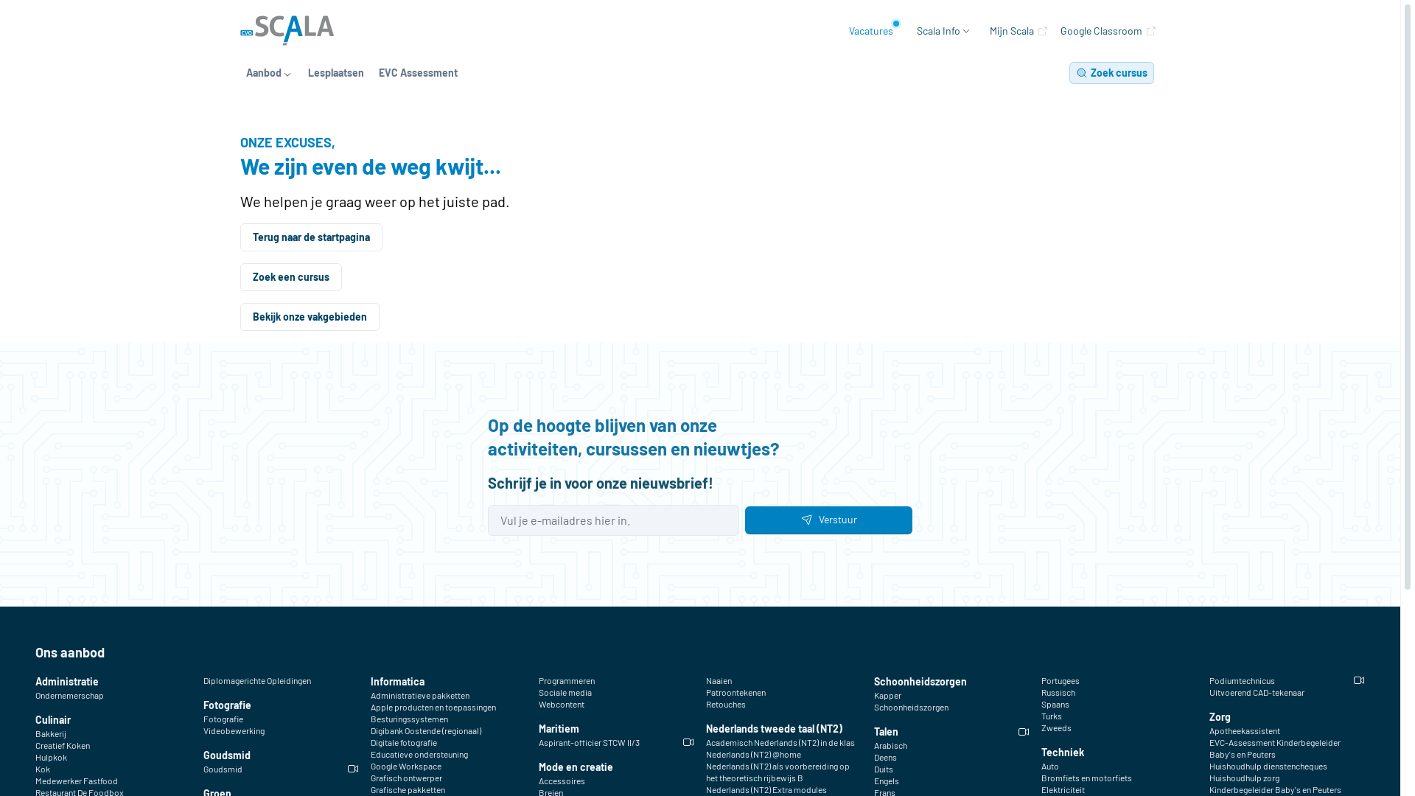 This screenshot has width=1415, height=796. Describe the element at coordinates (53, 720) in the screenshot. I see `Culinair` at that location.